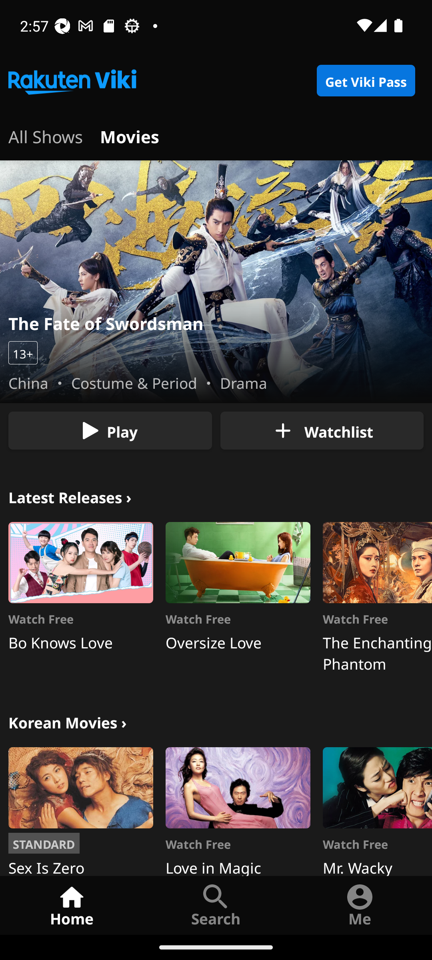 The image size is (432, 960). Describe the element at coordinates (46, 135) in the screenshot. I see `home_tab_all_shows All Shows` at that location.